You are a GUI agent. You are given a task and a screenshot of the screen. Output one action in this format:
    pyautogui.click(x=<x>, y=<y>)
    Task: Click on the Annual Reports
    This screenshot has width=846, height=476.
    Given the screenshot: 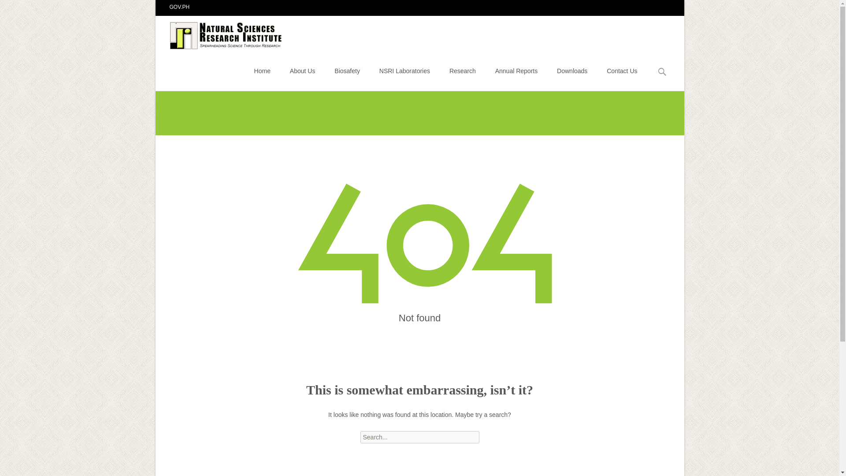 What is the action you would take?
    pyautogui.click(x=516, y=71)
    